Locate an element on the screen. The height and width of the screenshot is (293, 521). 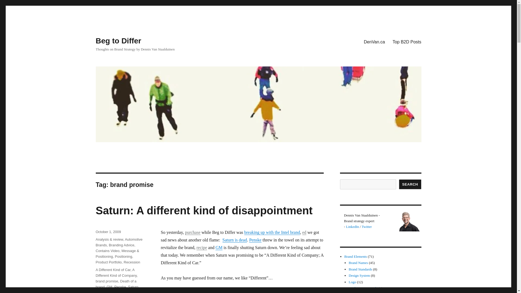
breaking up with the Intel brand is located at coordinates (272, 232).